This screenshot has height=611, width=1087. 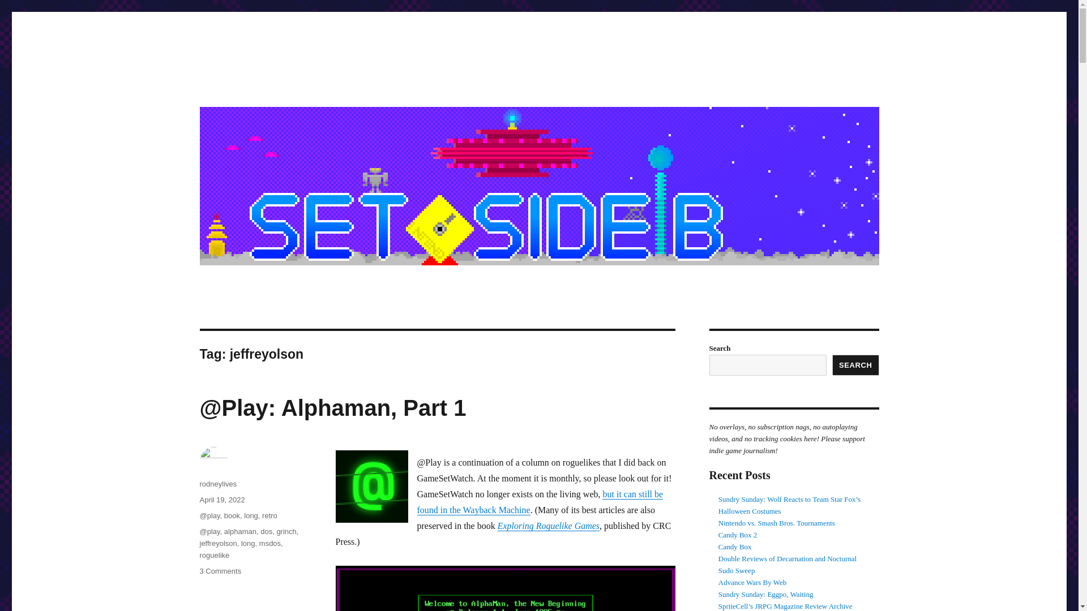 I want to click on long, so click(x=248, y=543).